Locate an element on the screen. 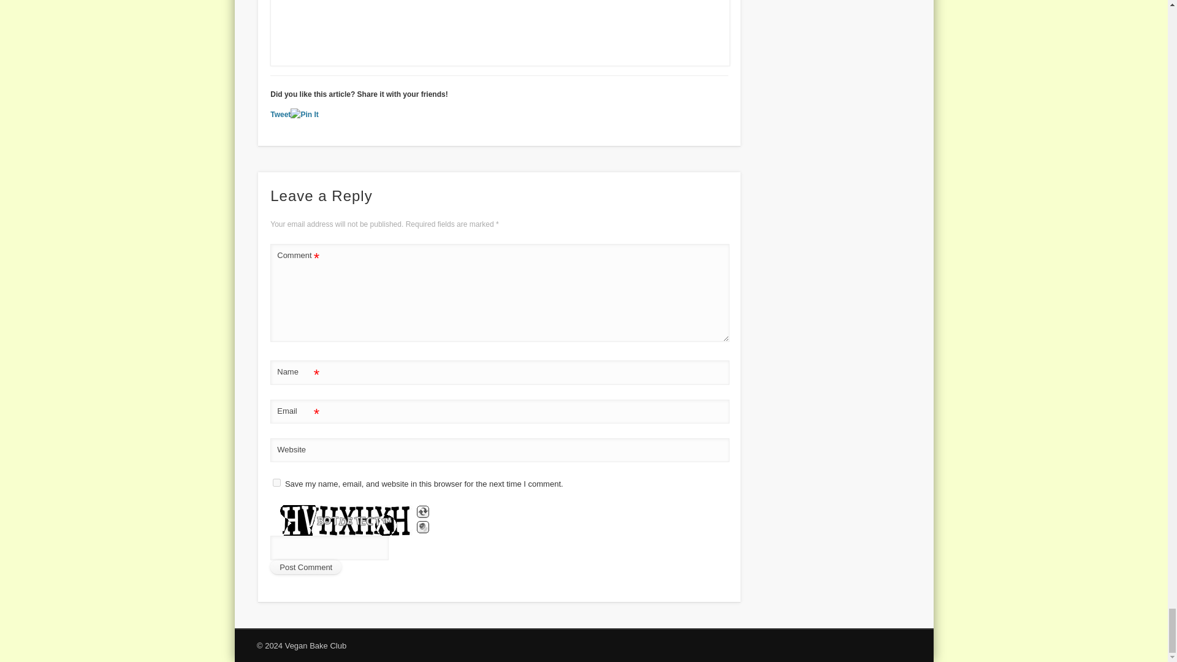 This screenshot has width=1177, height=662. Speak the CAPTCHA code is located at coordinates (423, 527).